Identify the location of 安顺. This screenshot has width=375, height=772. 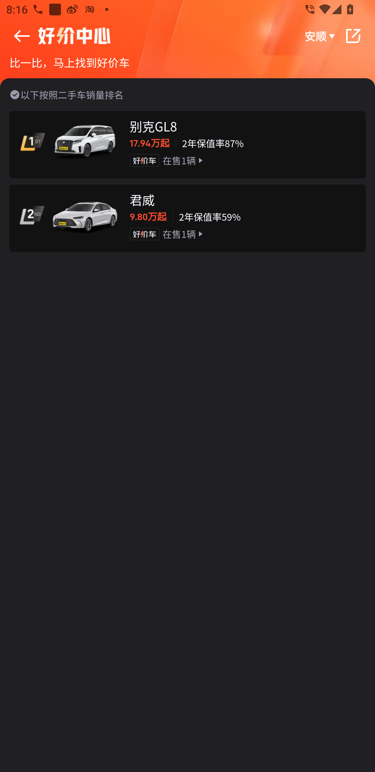
(187, 36).